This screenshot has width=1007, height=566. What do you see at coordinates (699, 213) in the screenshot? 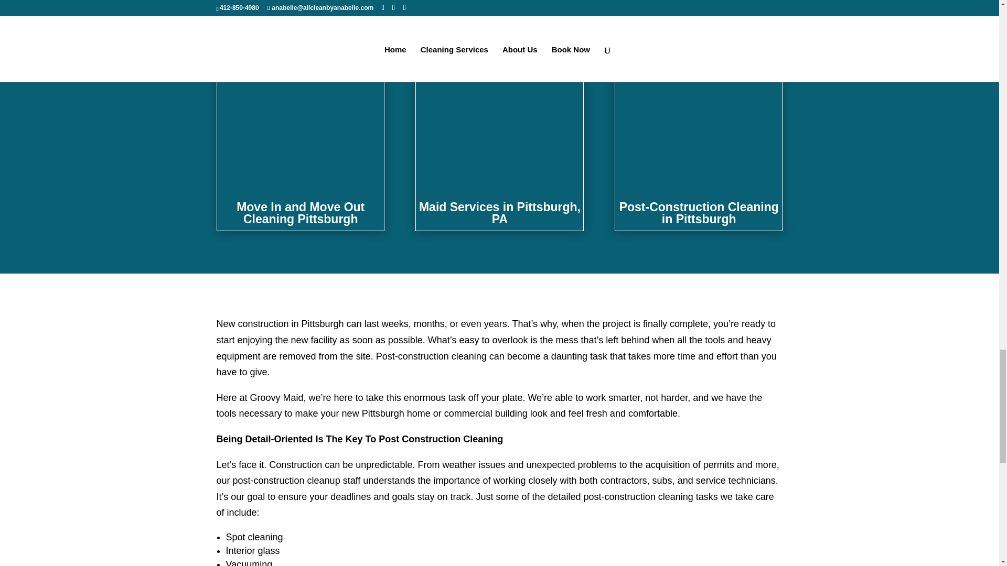
I see `Post-Construction Cleaning in Pittsburgh` at bounding box center [699, 213].